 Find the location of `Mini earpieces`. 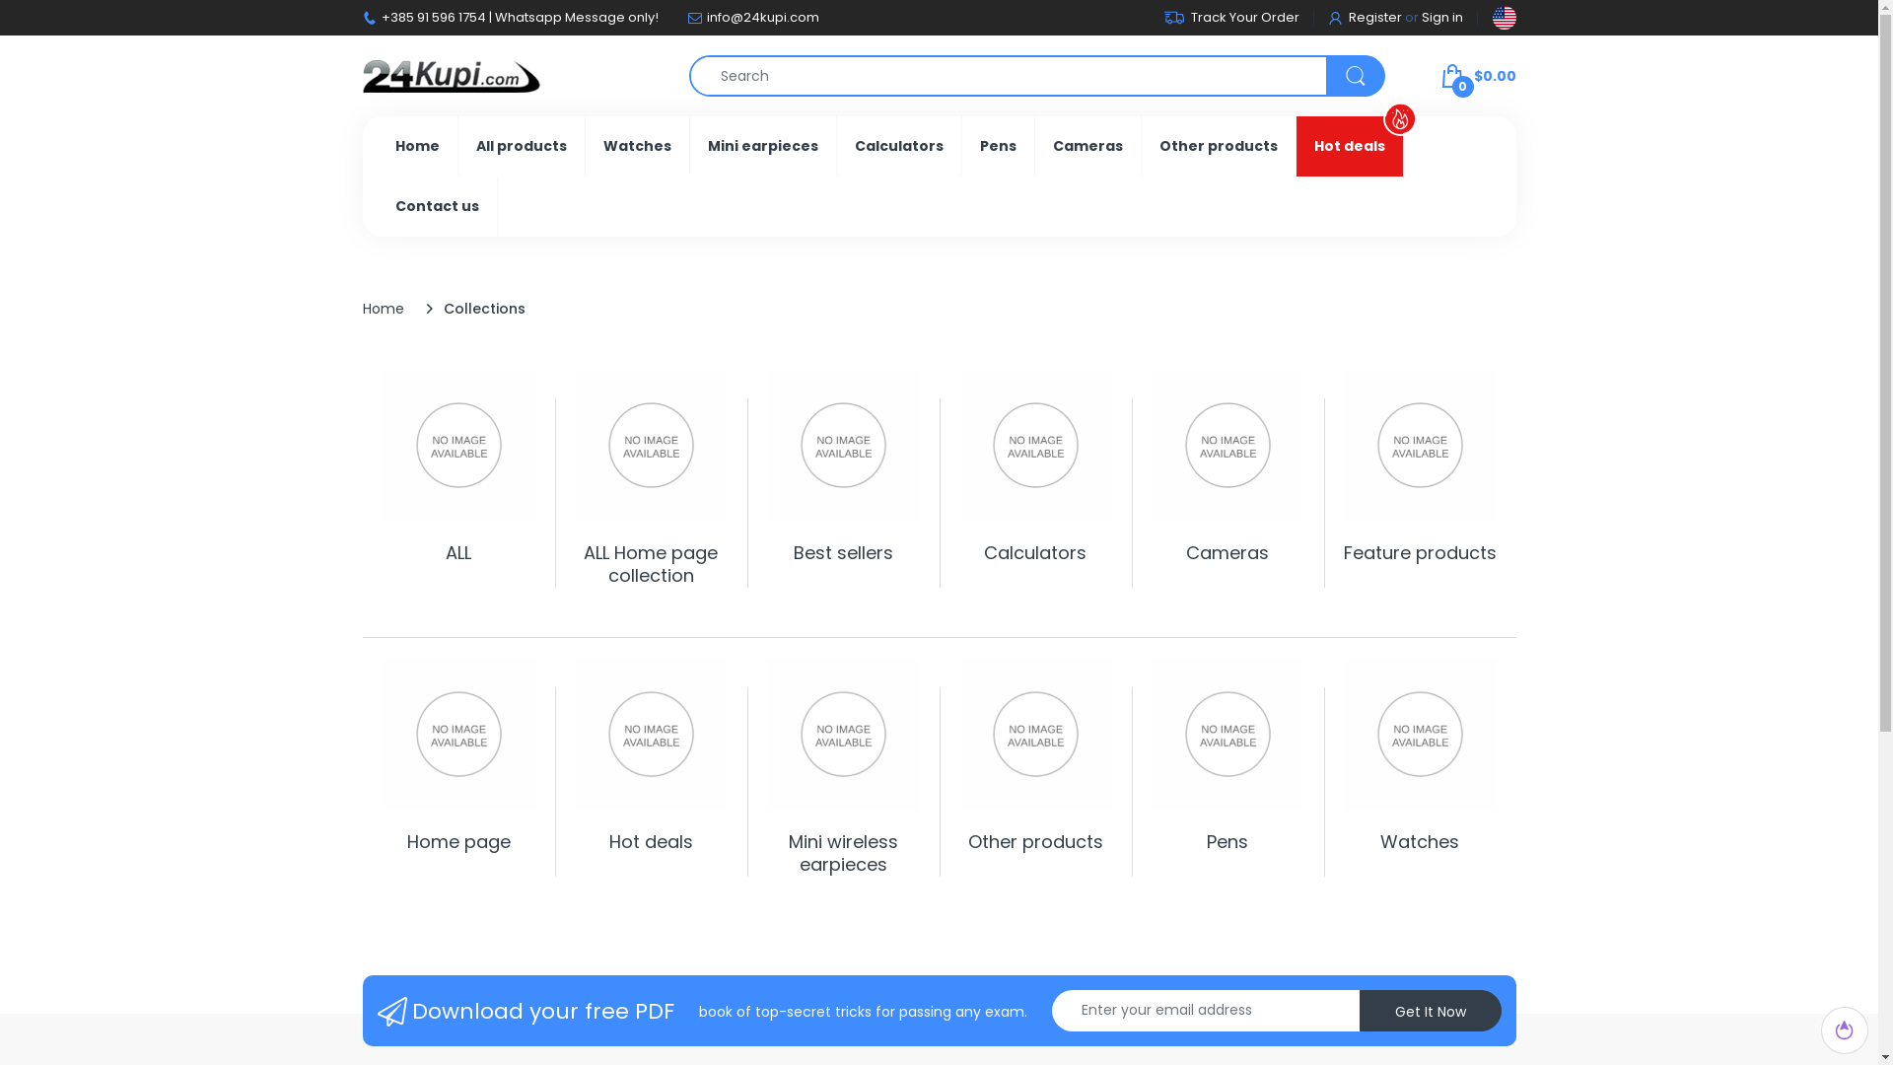

Mini earpieces is located at coordinates (763, 146).